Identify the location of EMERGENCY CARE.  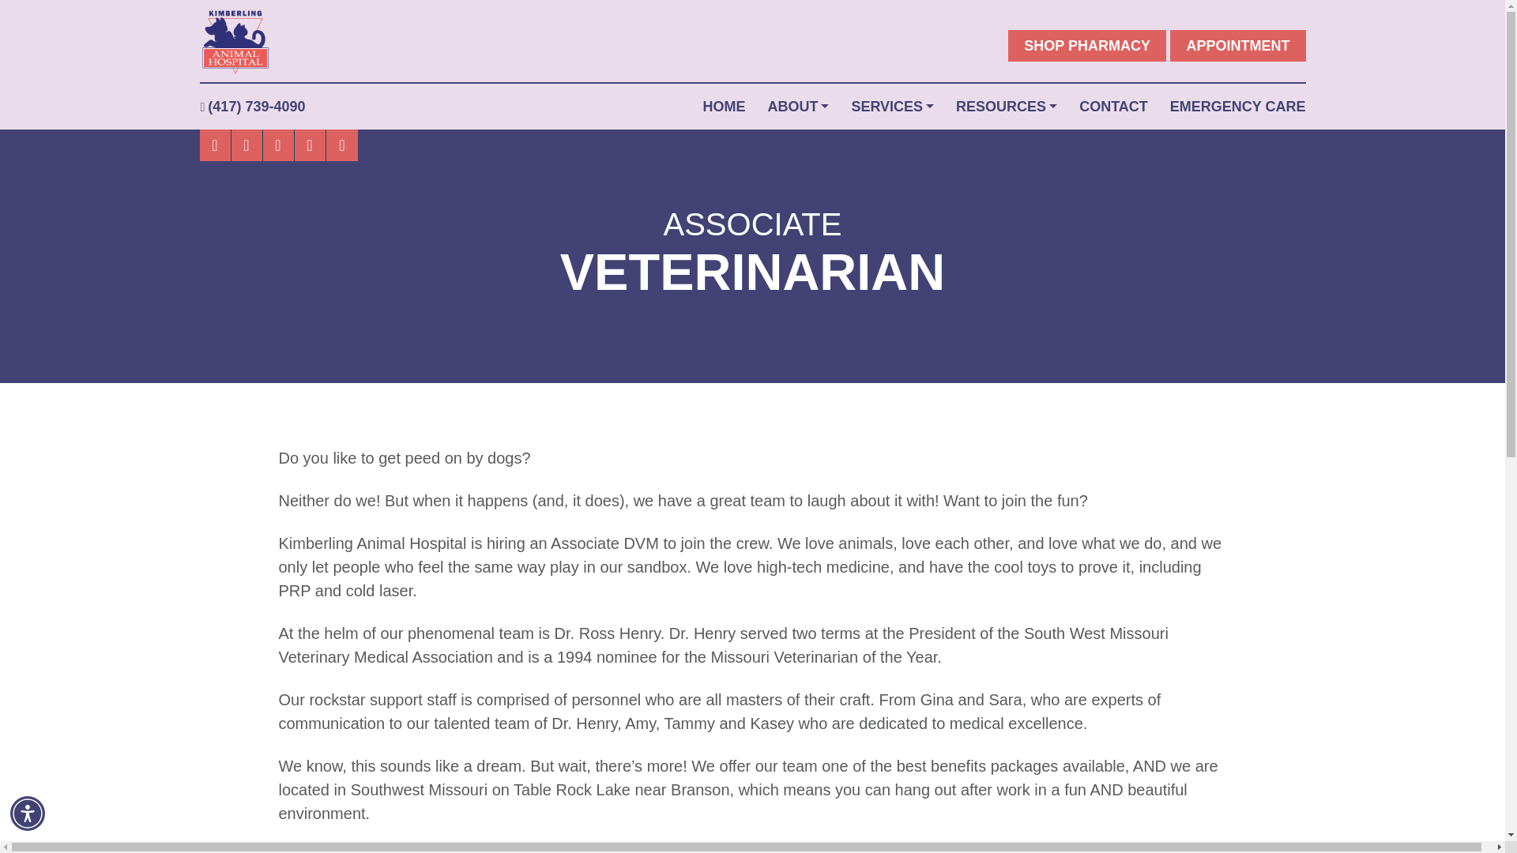
(1237, 106).